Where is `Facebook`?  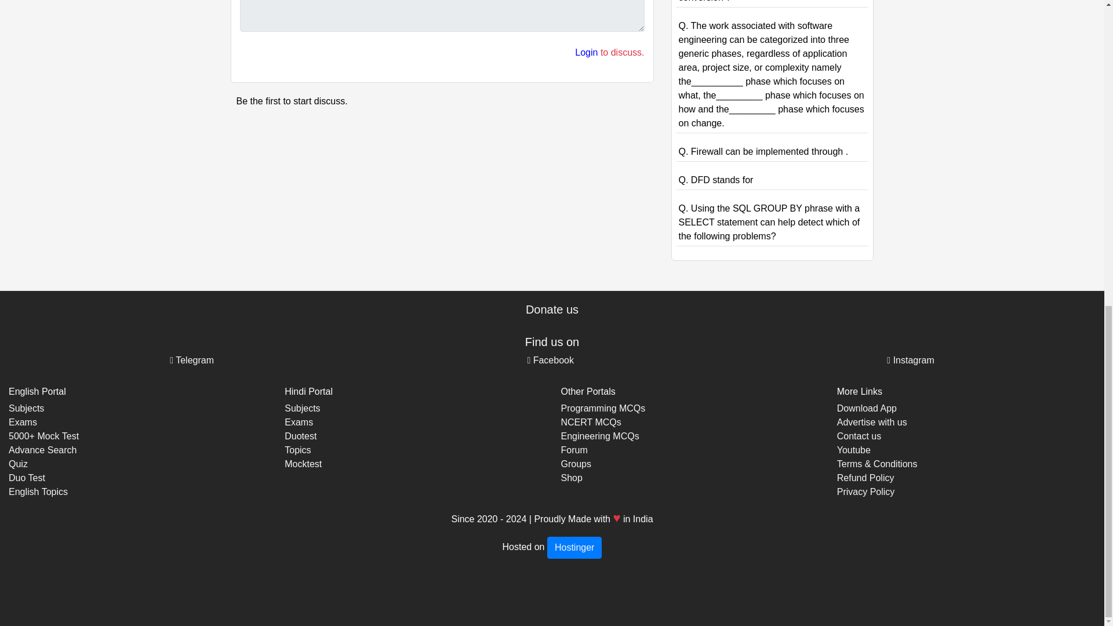 Facebook is located at coordinates (550, 360).